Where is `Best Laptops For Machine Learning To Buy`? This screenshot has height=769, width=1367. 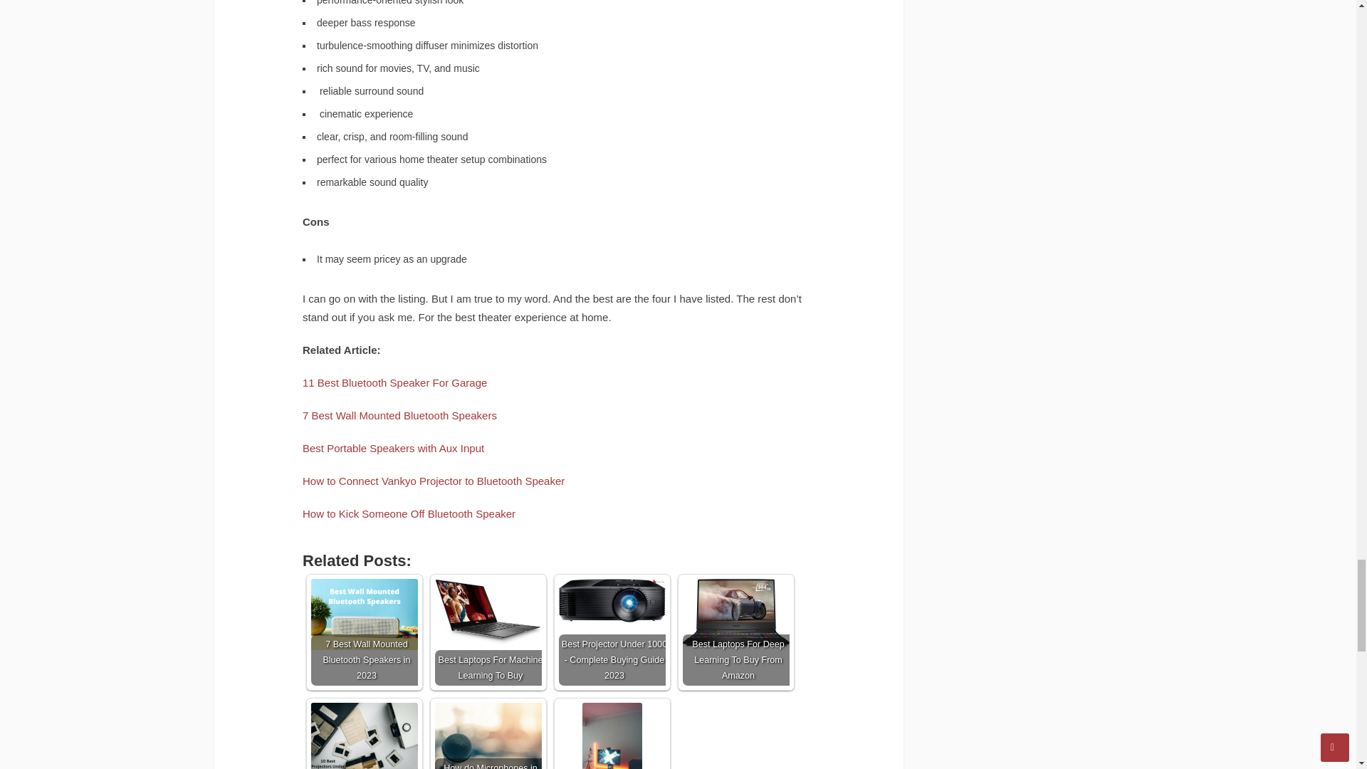 Best Laptops For Machine Learning To Buy is located at coordinates (488, 612).